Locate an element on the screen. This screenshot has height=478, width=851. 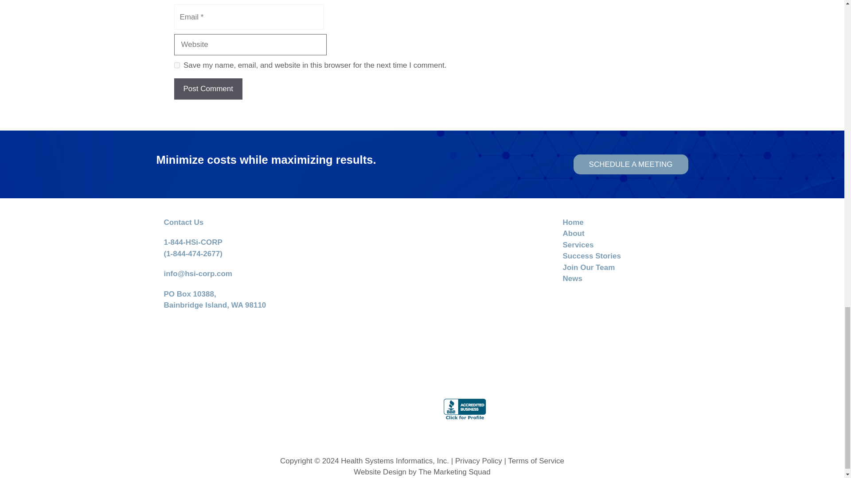
About is located at coordinates (574, 233).